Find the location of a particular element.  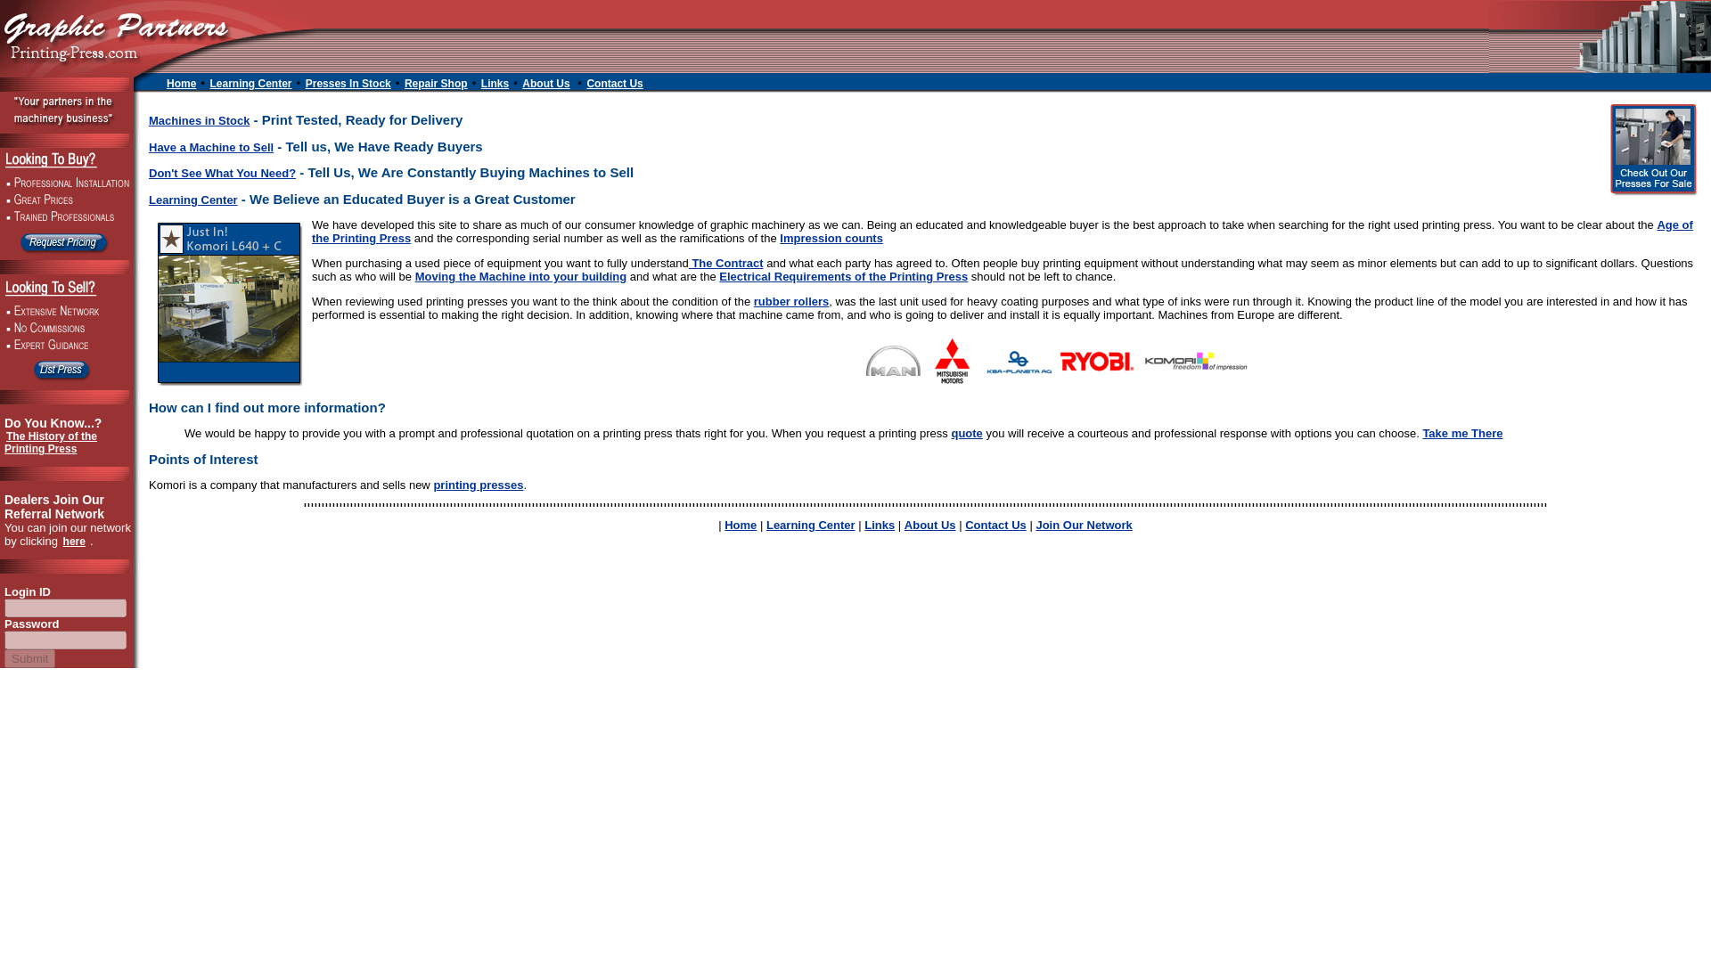

Repair Shop is located at coordinates (437, 84).